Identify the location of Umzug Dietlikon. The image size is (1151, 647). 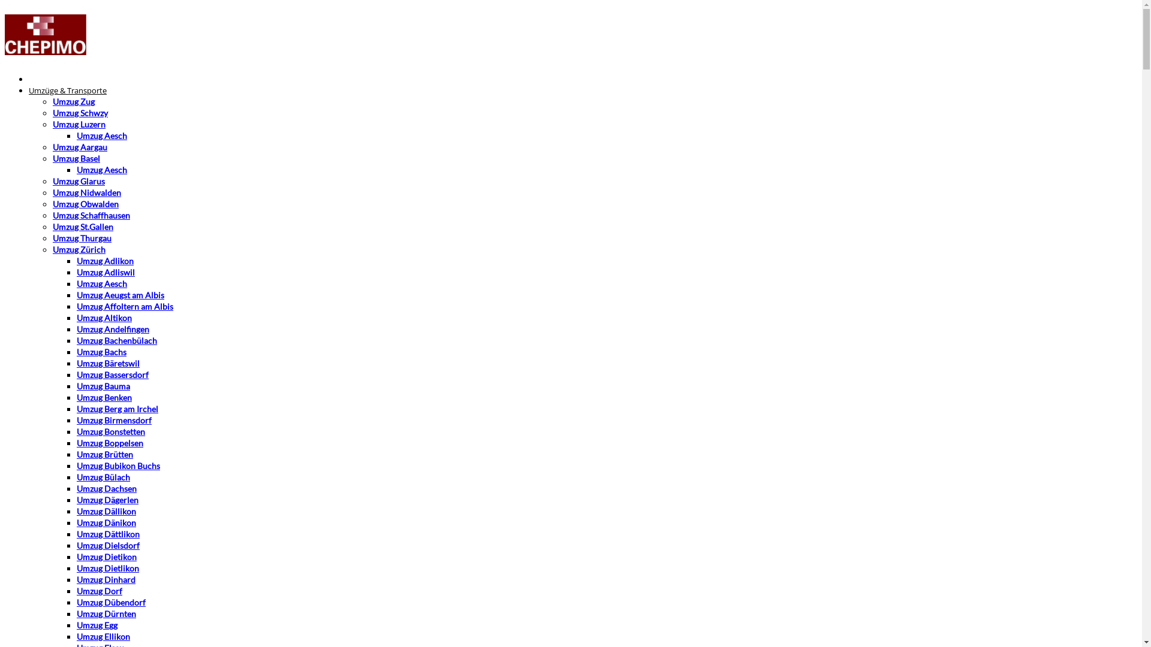
(108, 568).